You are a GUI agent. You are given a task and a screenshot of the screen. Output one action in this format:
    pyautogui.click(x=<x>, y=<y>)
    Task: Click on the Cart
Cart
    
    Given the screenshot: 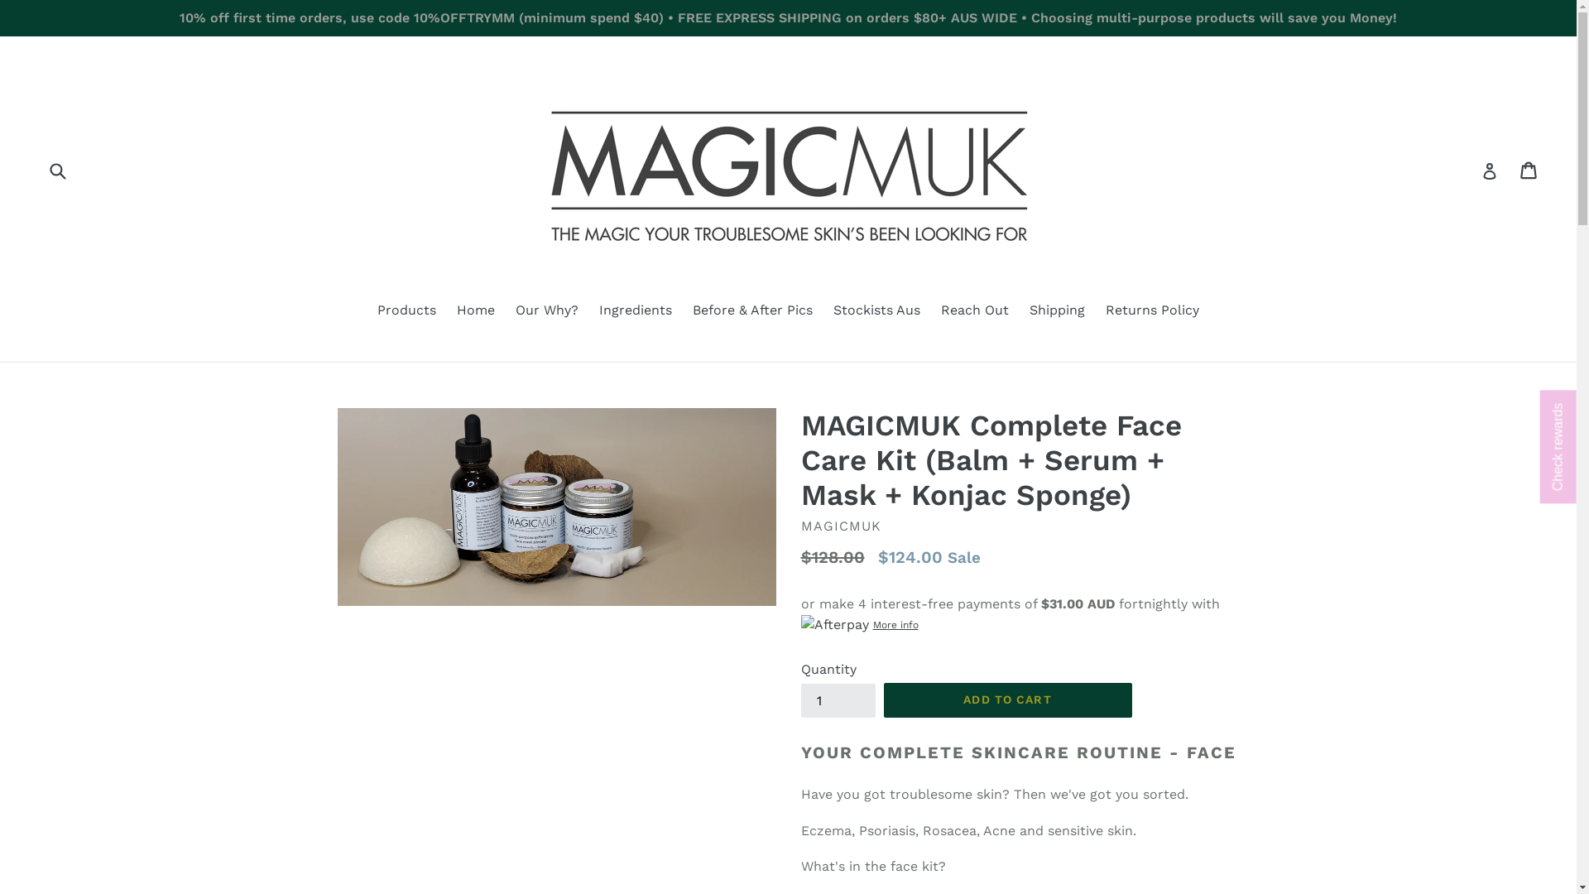 What is the action you would take?
    pyautogui.click(x=1529, y=171)
    